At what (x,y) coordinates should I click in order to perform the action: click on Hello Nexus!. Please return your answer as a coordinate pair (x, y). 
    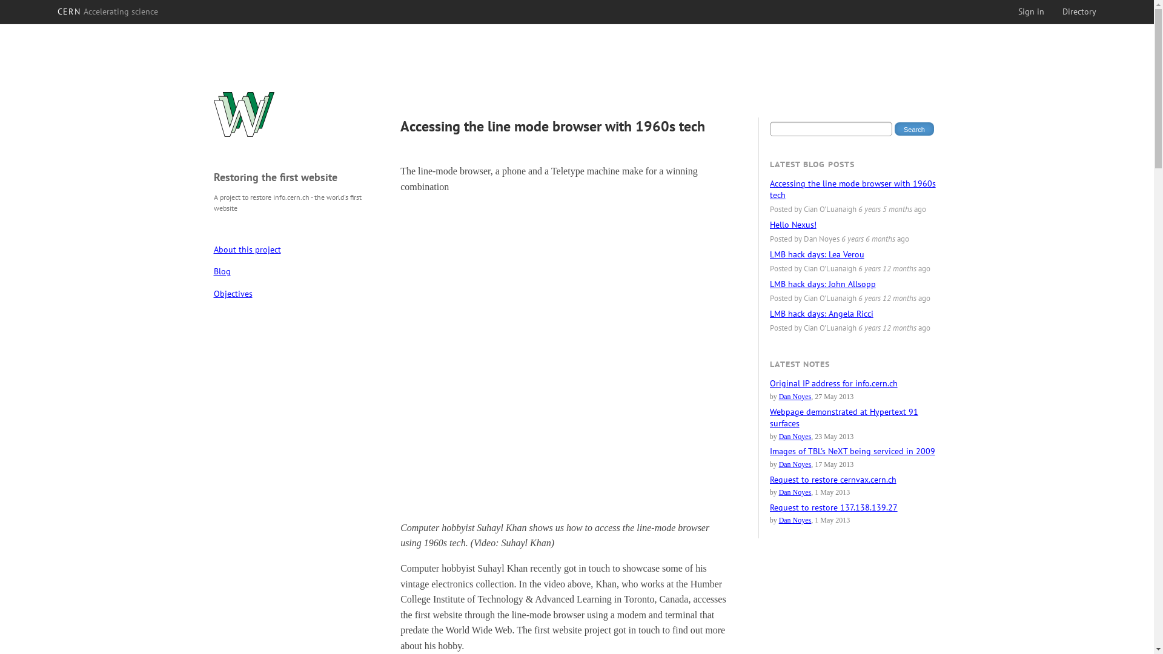
    Looking at the image, I should click on (794, 225).